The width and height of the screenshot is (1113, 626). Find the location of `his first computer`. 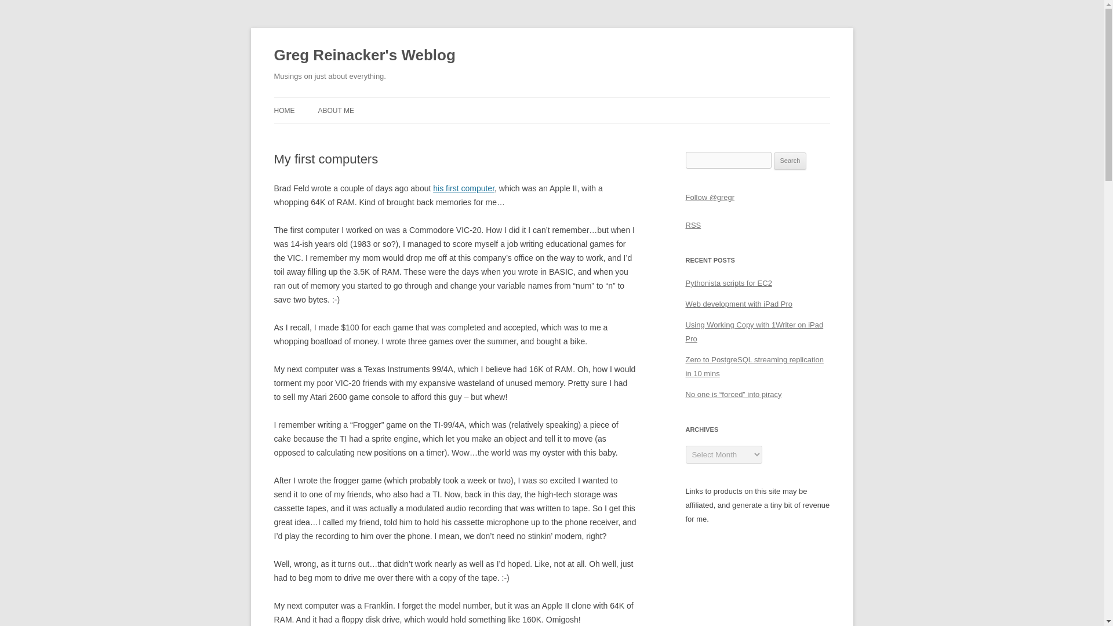

his first computer is located at coordinates (463, 188).